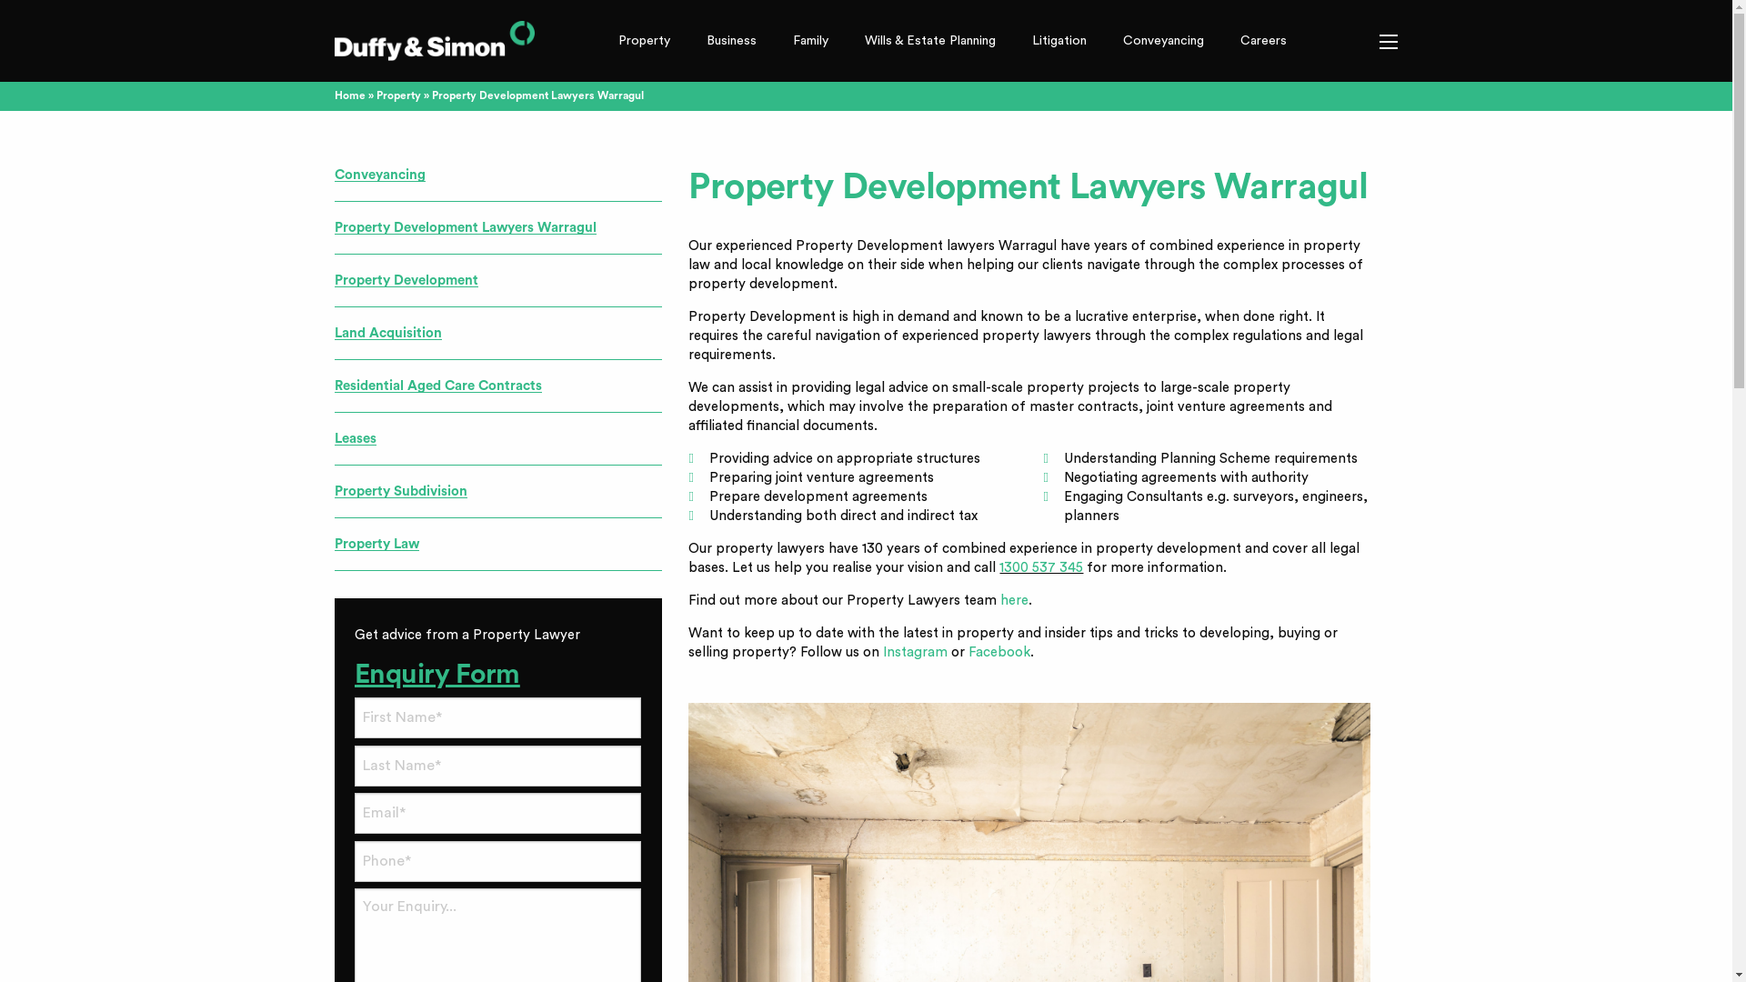 The height and width of the screenshot is (982, 1746). What do you see at coordinates (406, 280) in the screenshot?
I see `Property Development` at bounding box center [406, 280].